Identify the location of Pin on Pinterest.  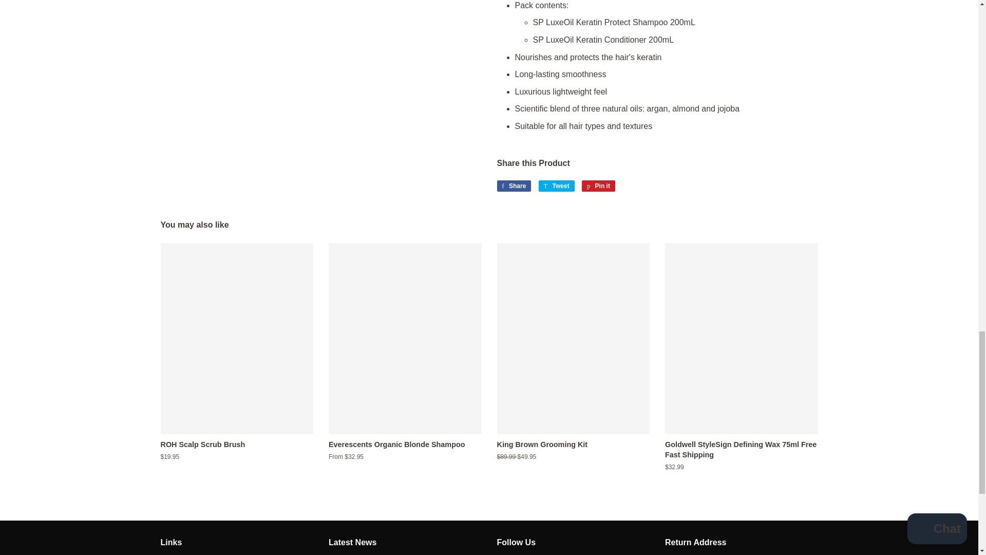
(598, 186).